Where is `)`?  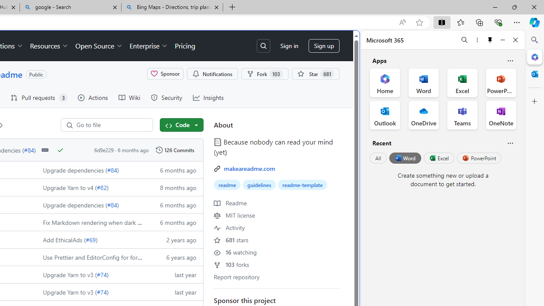
) is located at coordinates (108, 292).